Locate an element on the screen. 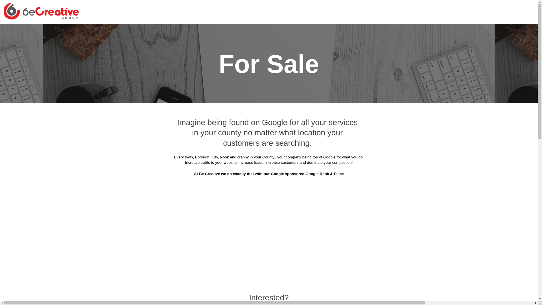 The width and height of the screenshot is (542, 305). Aggregate Suppliers Cornwall is located at coordinates (182, 31).